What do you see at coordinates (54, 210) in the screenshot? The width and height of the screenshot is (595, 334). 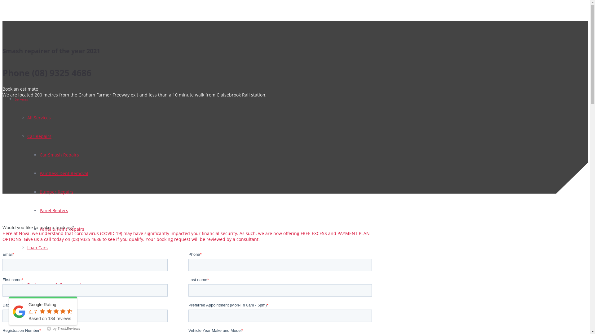 I see `Panel Beaters` at bounding box center [54, 210].